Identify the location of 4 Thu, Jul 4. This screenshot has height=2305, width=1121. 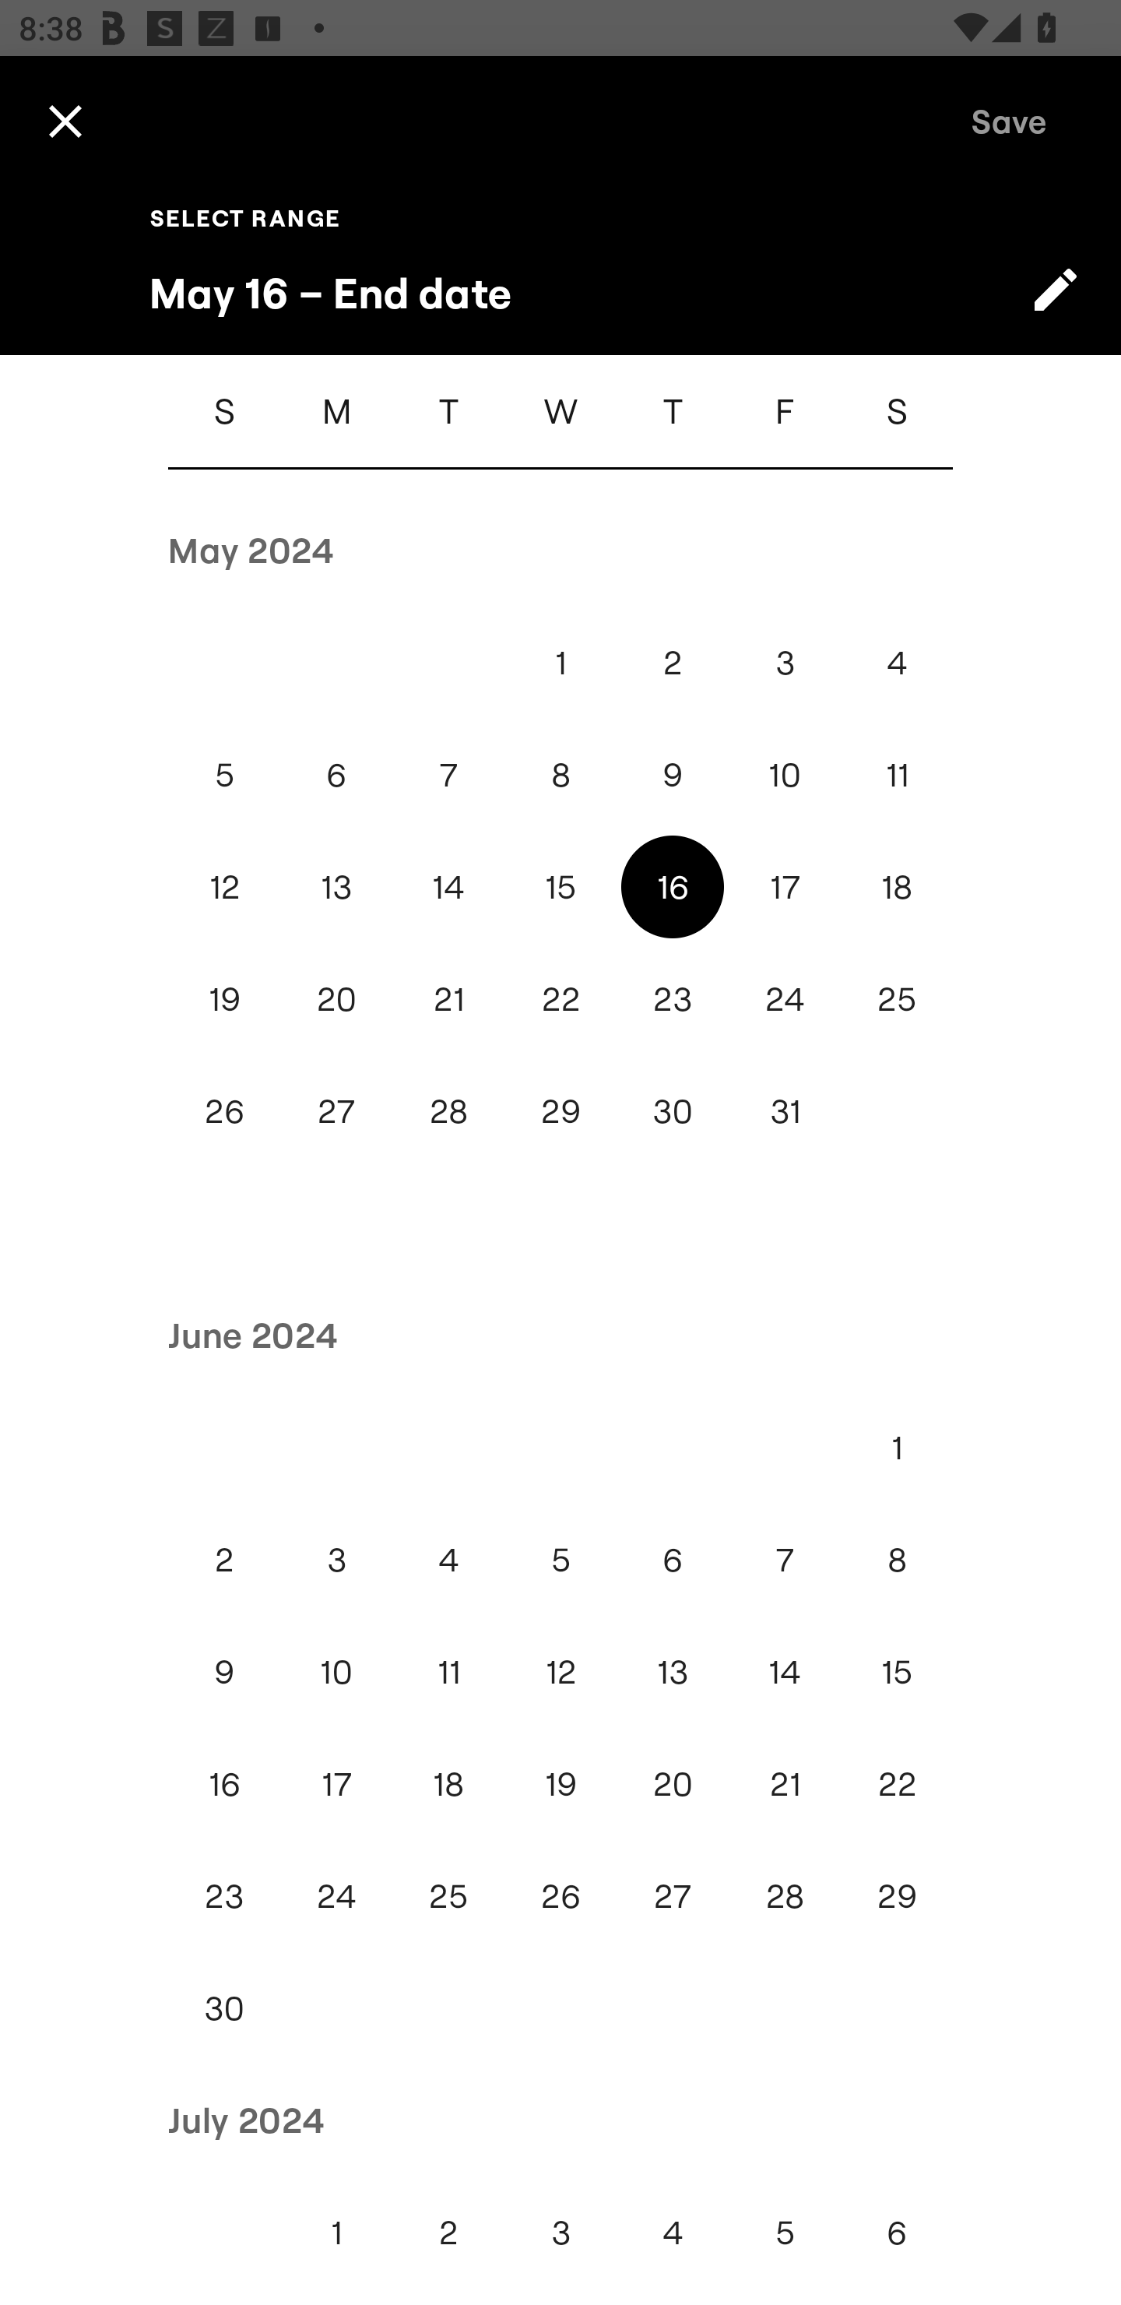
(673, 2232).